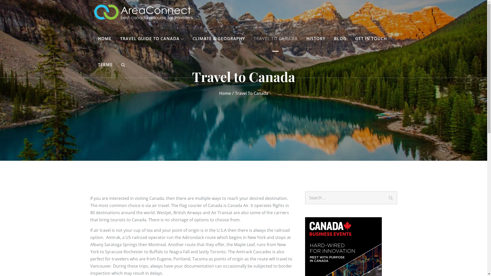 The width and height of the screenshot is (491, 276). What do you see at coordinates (219, 39) in the screenshot?
I see `CLIMATE & GEOGRAPHY` at bounding box center [219, 39].